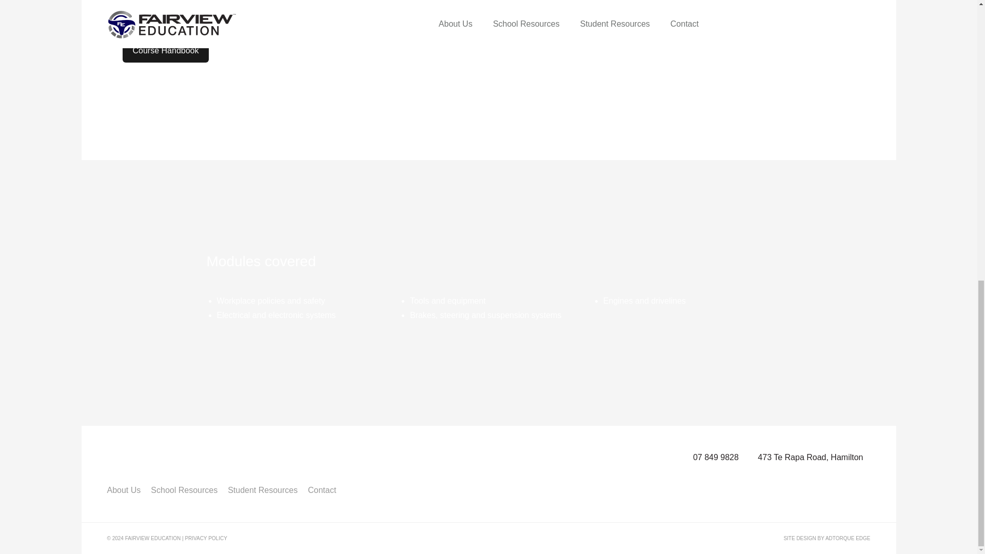 The width and height of the screenshot is (985, 554). Describe the element at coordinates (123, 490) in the screenshot. I see `About Us` at that location.